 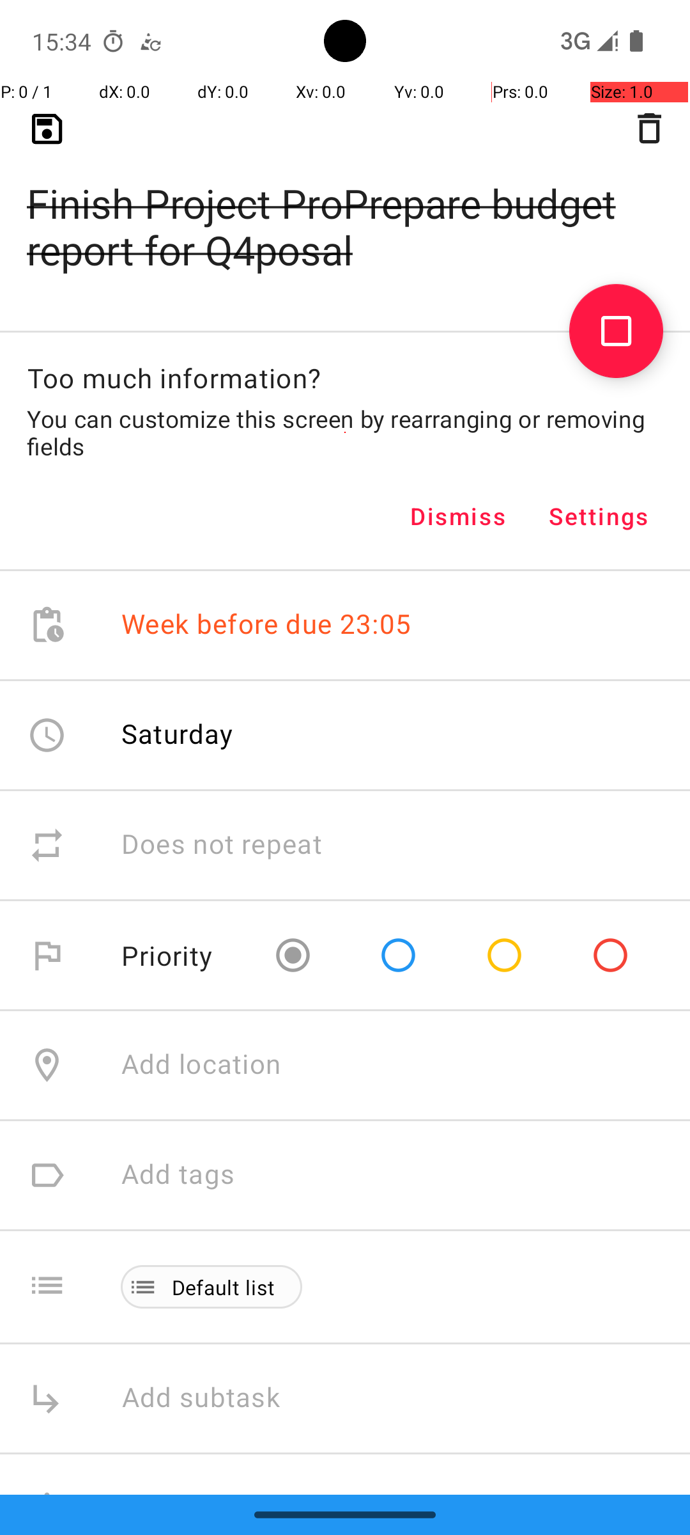 What do you see at coordinates (178, 733) in the screenshot?
I see `Saturday` at bounding box center [178, 733].